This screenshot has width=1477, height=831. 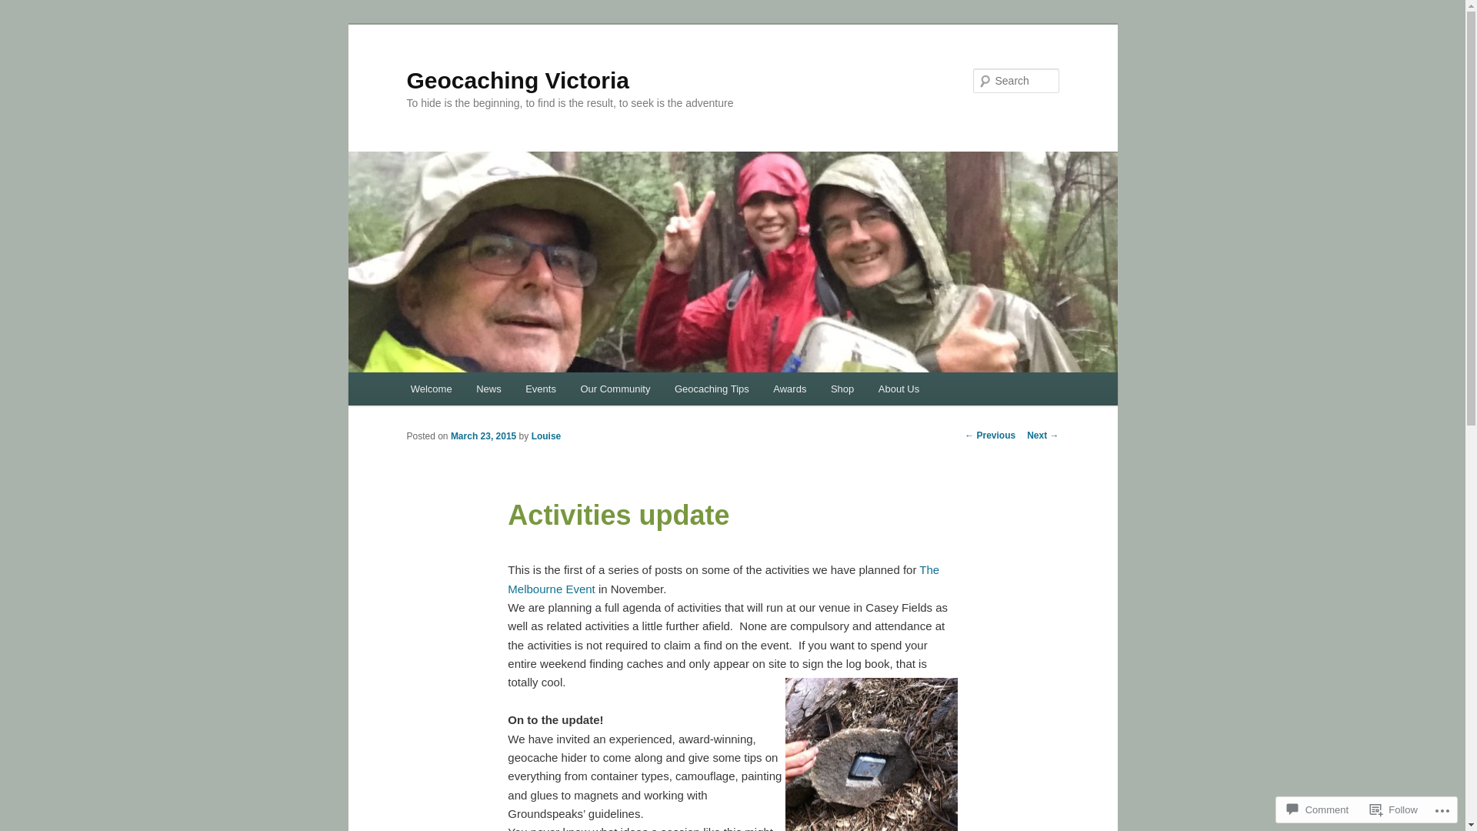 What do you see at coordinates (25, 9) in the screenshot?
I see `Search` at bounding box center [25, 9].